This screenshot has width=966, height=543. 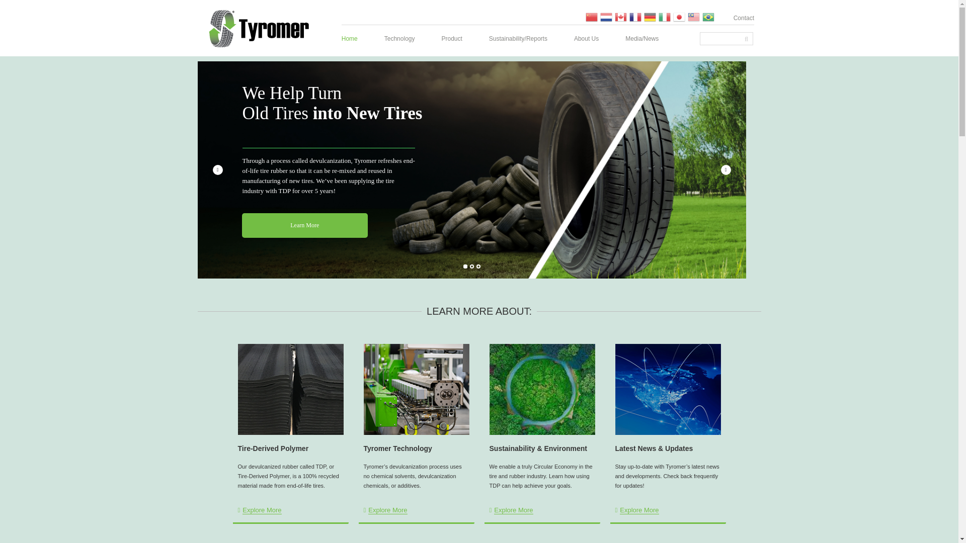 I want to click on English, so click(x=621, y=16).